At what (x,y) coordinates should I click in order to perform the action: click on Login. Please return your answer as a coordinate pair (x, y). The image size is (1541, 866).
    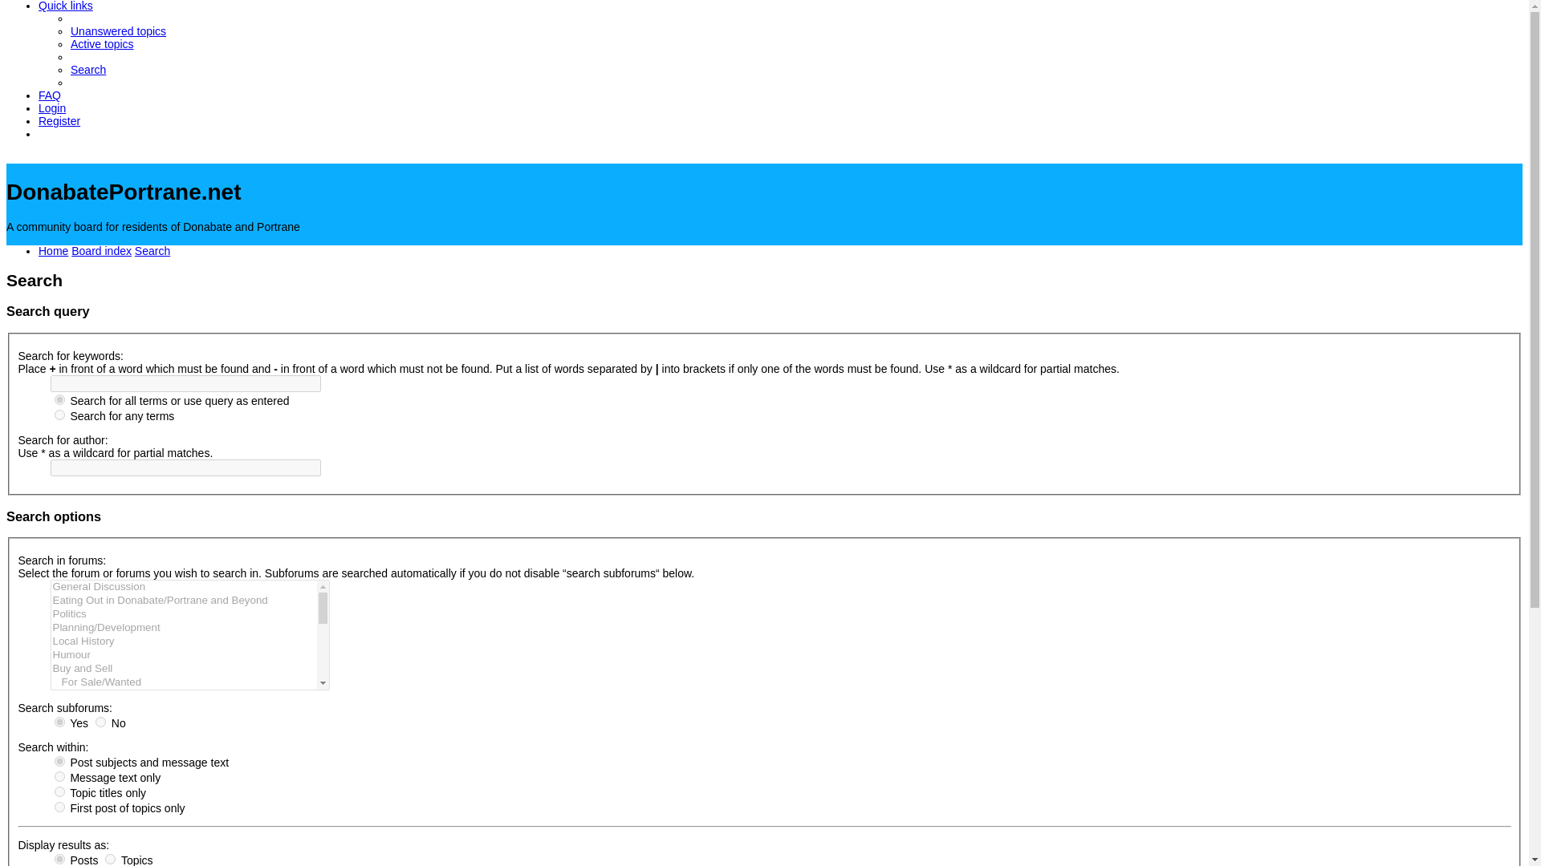
    Looking at the image, I should click on (52, 107).